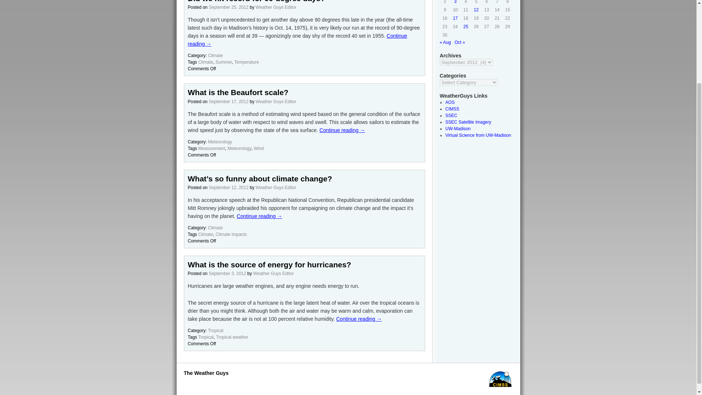 This screenshot has width=702, height=395. I want to click on September 3, 2012, so click(227, 273).